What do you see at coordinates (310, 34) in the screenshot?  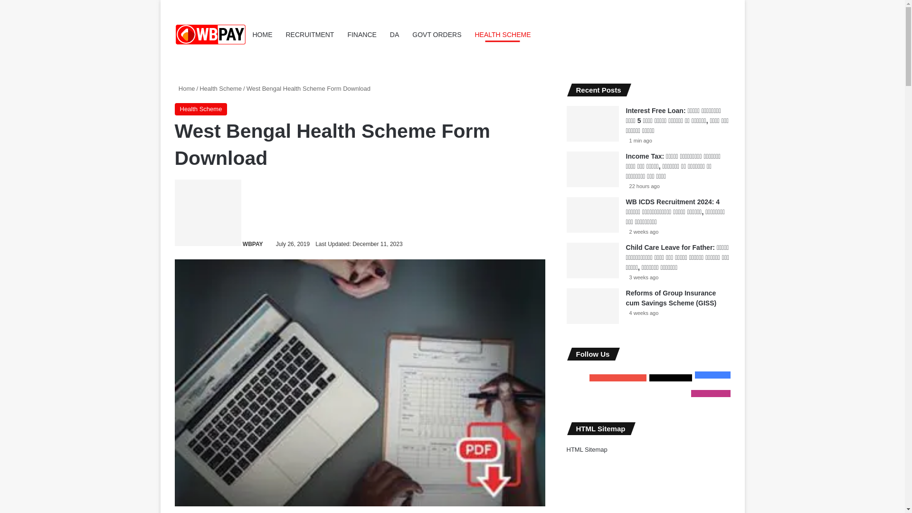 I see `RECRUITMENT` at bounding box center [310, 34].